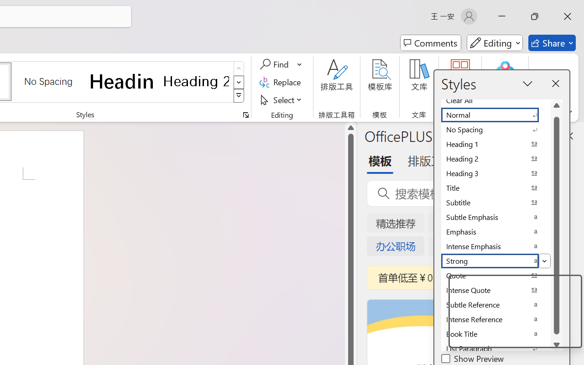 The width and height of the screenshot is (584, 365). What do you see at coordinates (495, 203) in the screenshot?
I see `Subtitle` at bounding box center [495, 203].